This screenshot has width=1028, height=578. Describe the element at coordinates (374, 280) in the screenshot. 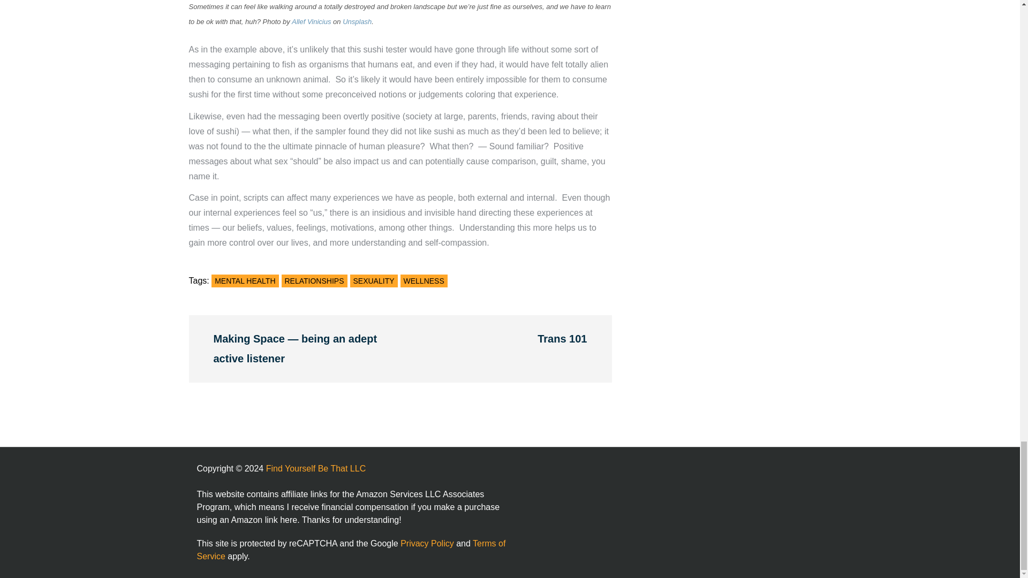

I see `SEXUALITY` at that location.